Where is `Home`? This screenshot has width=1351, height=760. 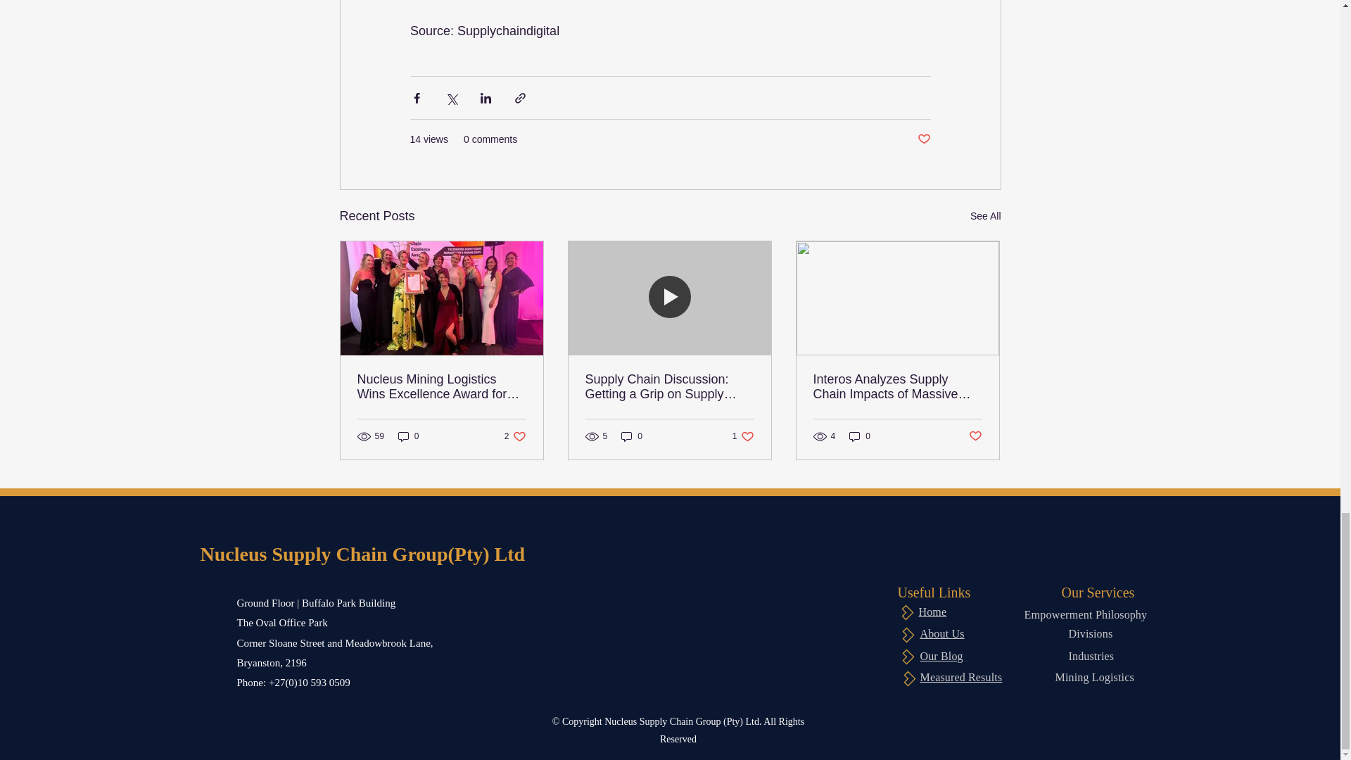 Home is located at coordinates (941, 633).